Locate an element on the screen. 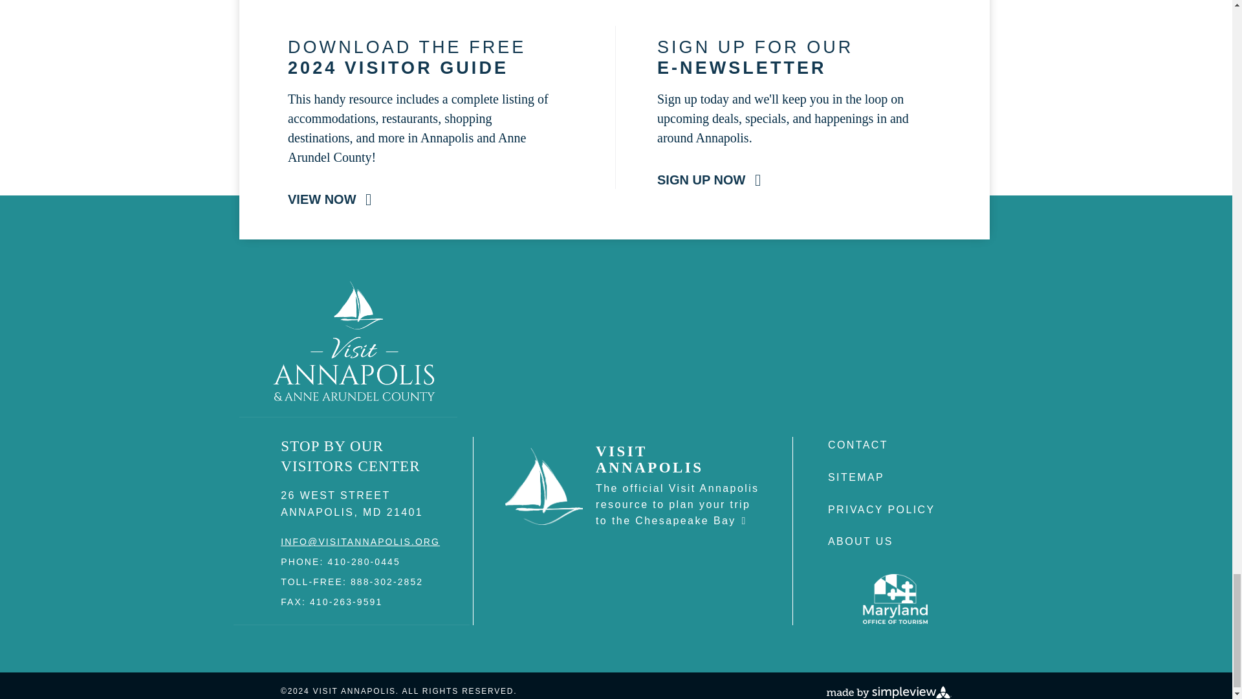 This screenshot has height=699, width=1242. Sitemap is located at coordinates (856, 478).